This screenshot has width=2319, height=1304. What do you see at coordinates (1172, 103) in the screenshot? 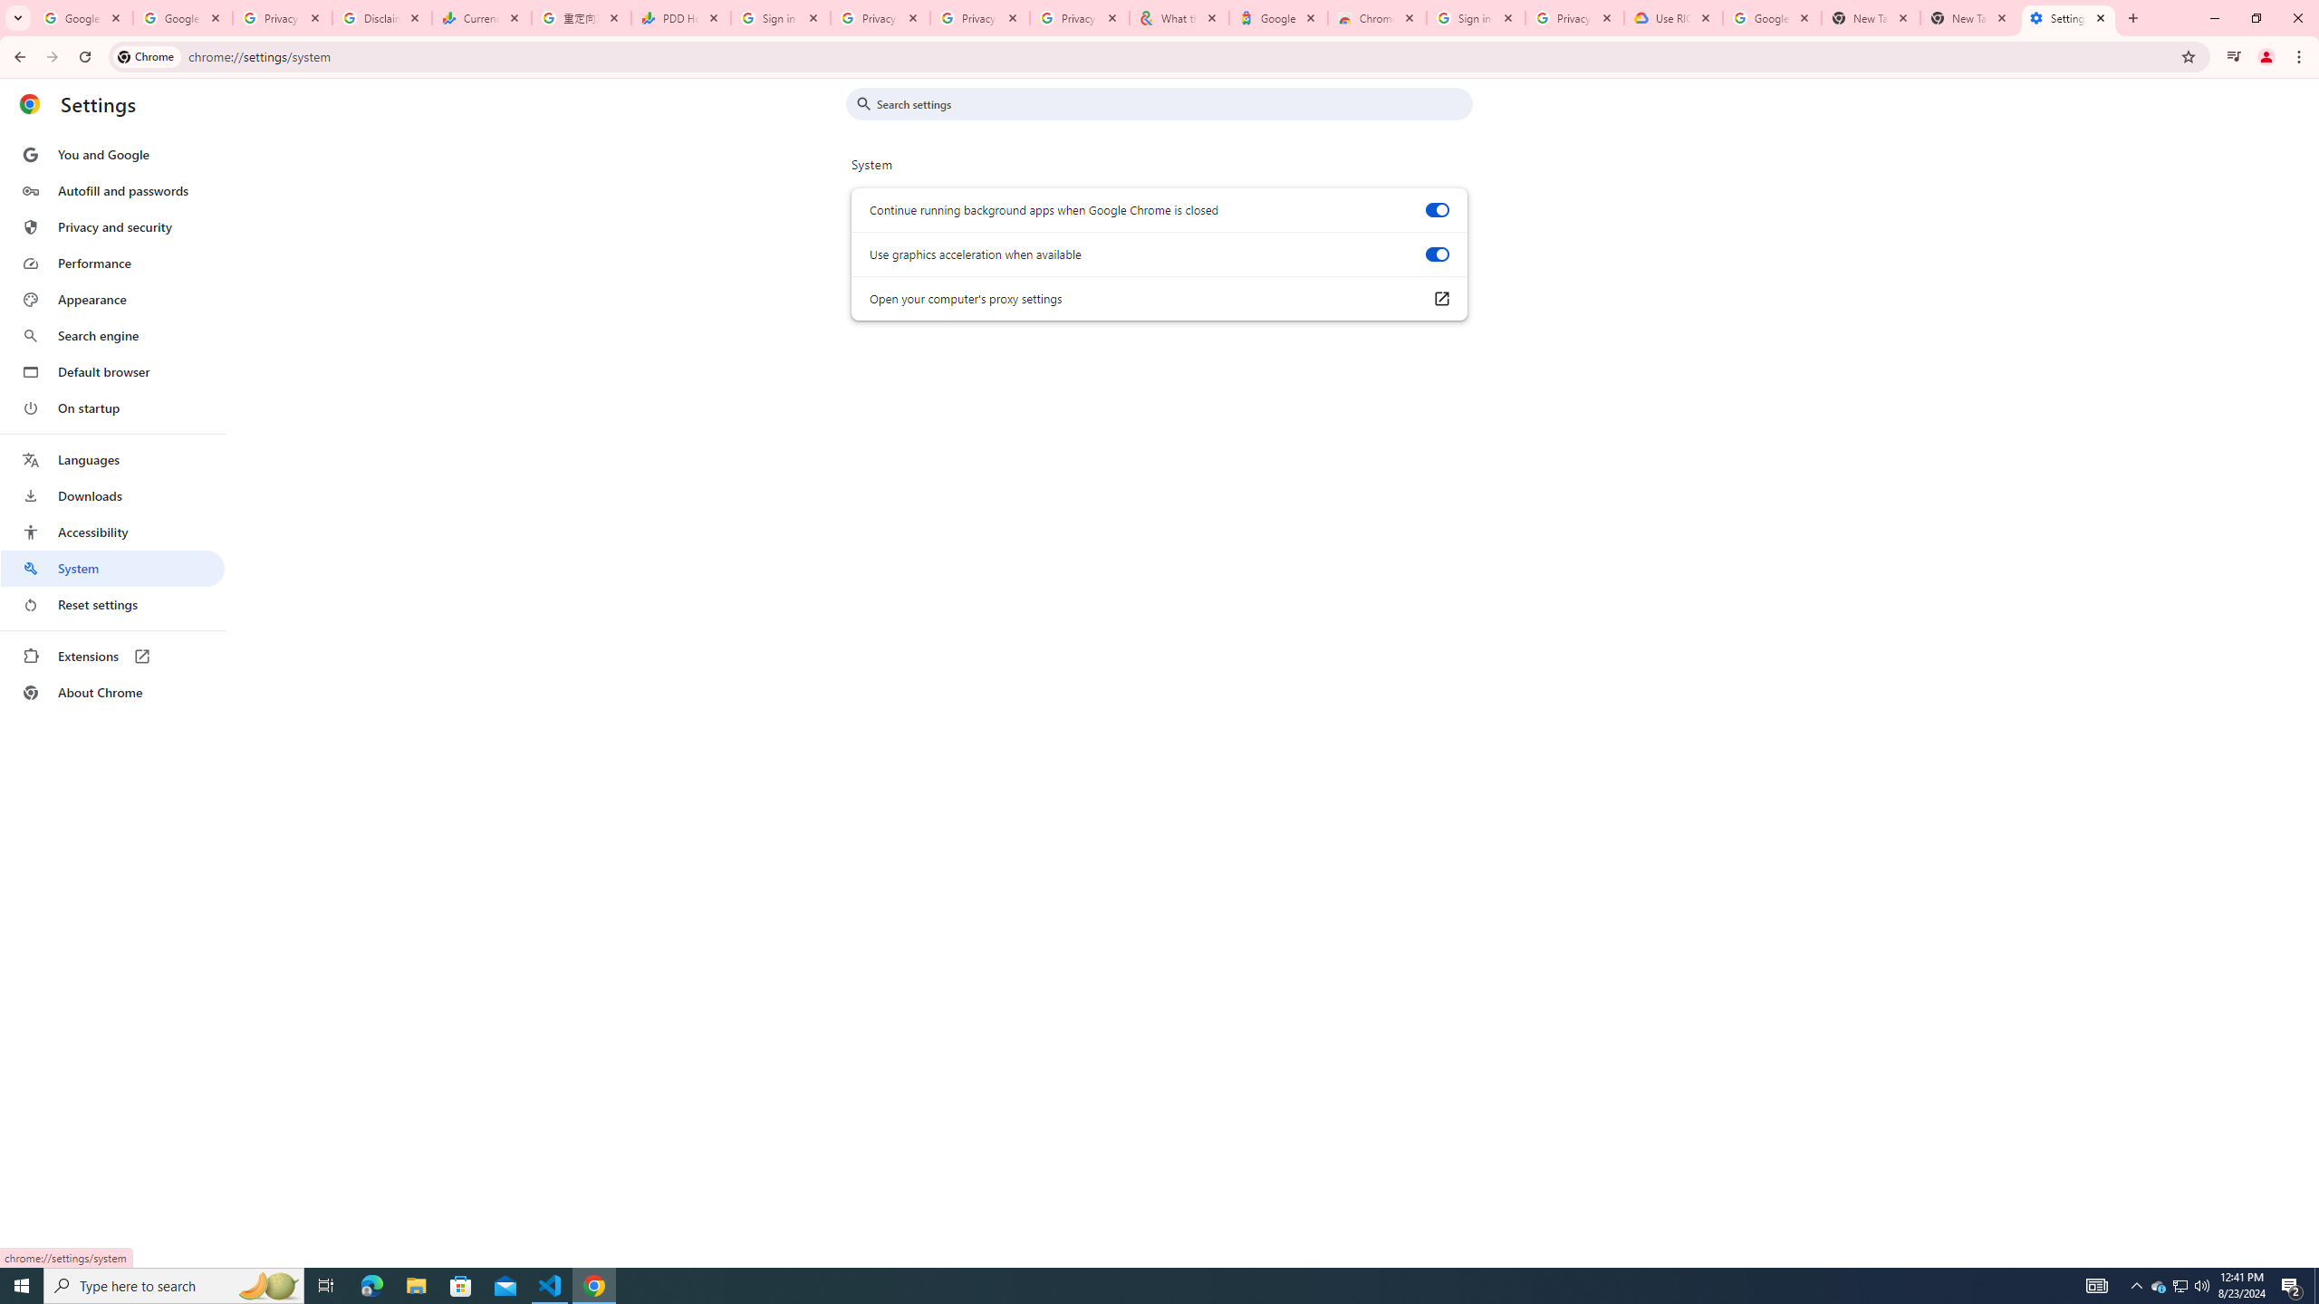
I see `Search settings` at bounding box center [1172, 103].